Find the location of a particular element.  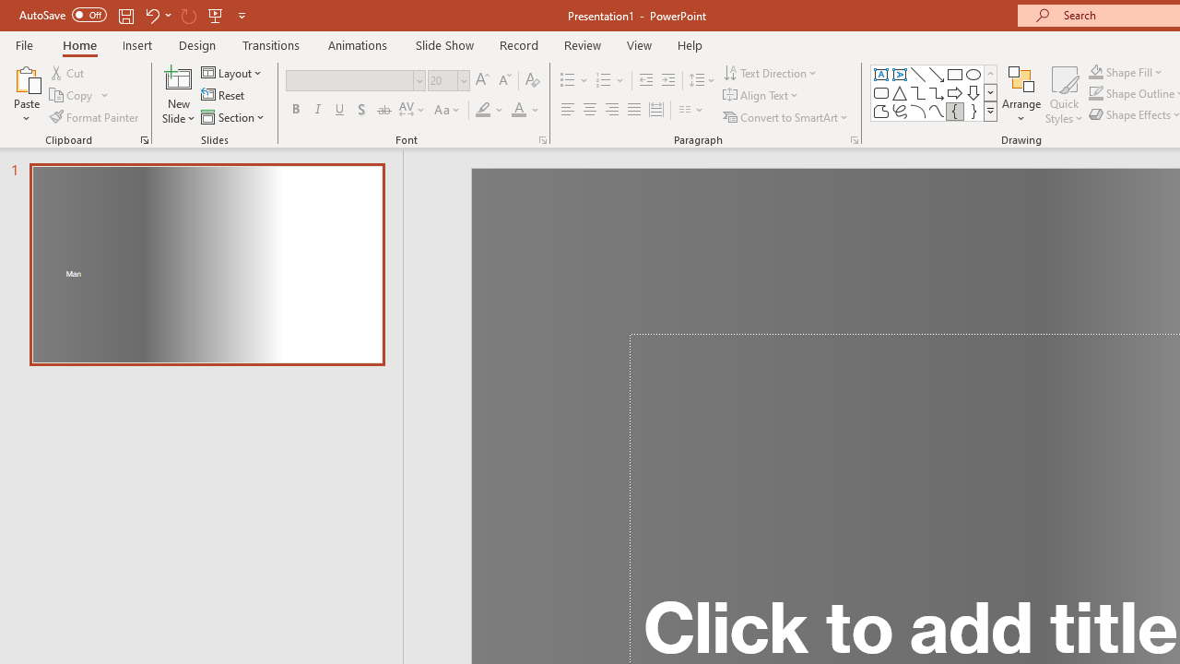

Text Highlight Color is located at coordinates (490, 111).